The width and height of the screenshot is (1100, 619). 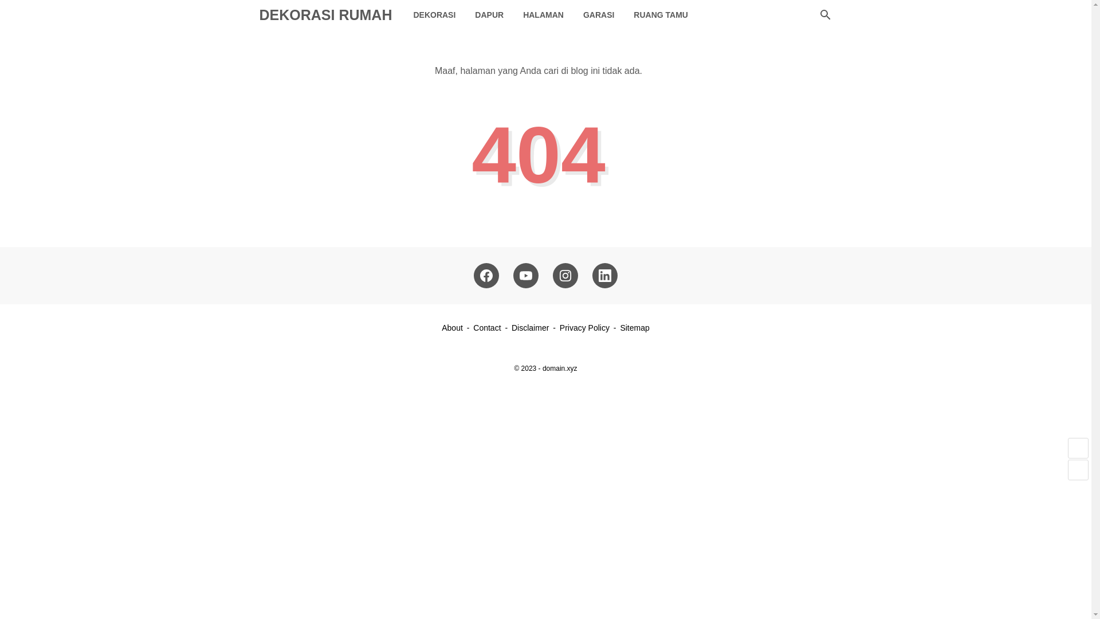 What do you see at coordinates (543, 15) in the screenshot?
I see `HALAMAN` at bounding box center [543, 15].